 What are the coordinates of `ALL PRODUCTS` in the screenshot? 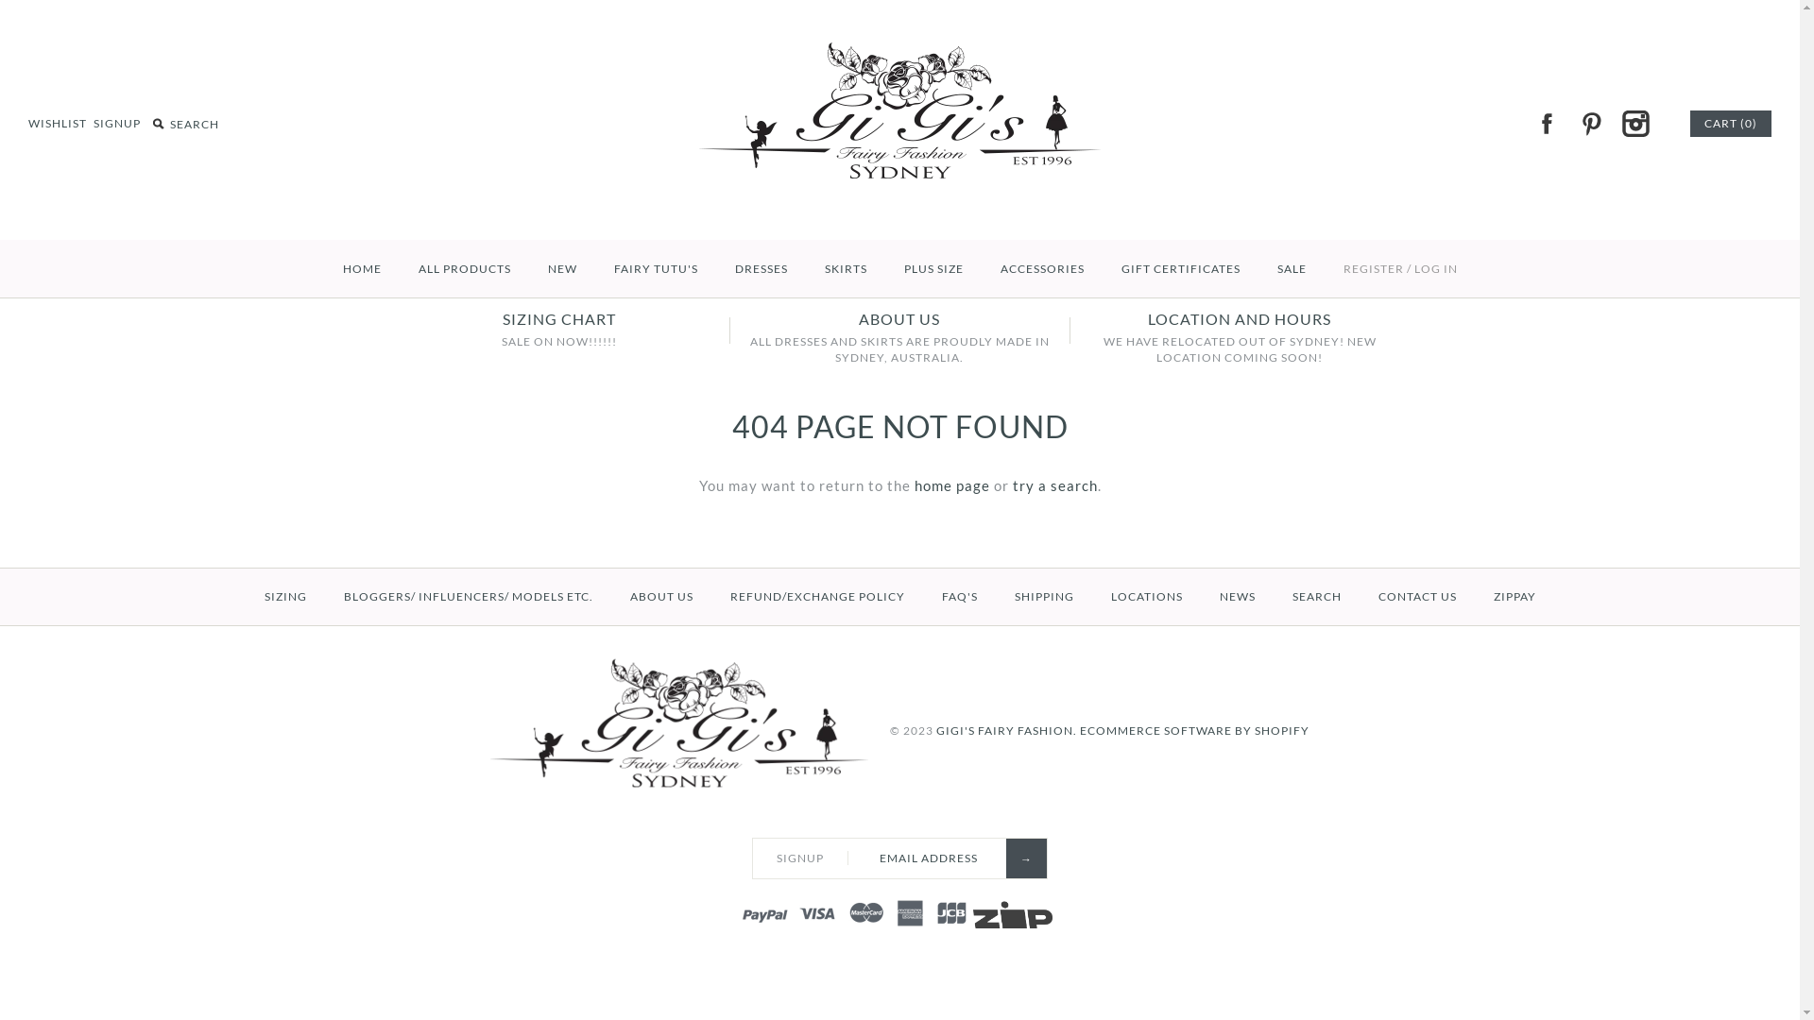 It's located at (464, 269).